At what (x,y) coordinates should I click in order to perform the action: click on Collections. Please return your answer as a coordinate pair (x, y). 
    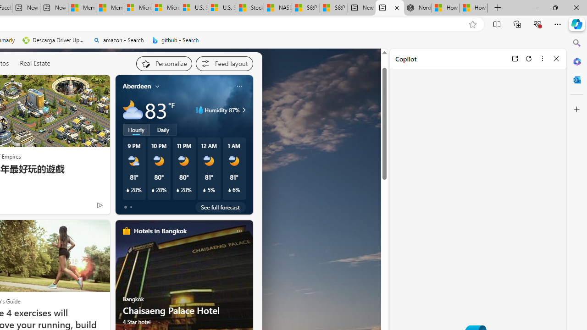
    Looking at the image, I should click on (517, 24).